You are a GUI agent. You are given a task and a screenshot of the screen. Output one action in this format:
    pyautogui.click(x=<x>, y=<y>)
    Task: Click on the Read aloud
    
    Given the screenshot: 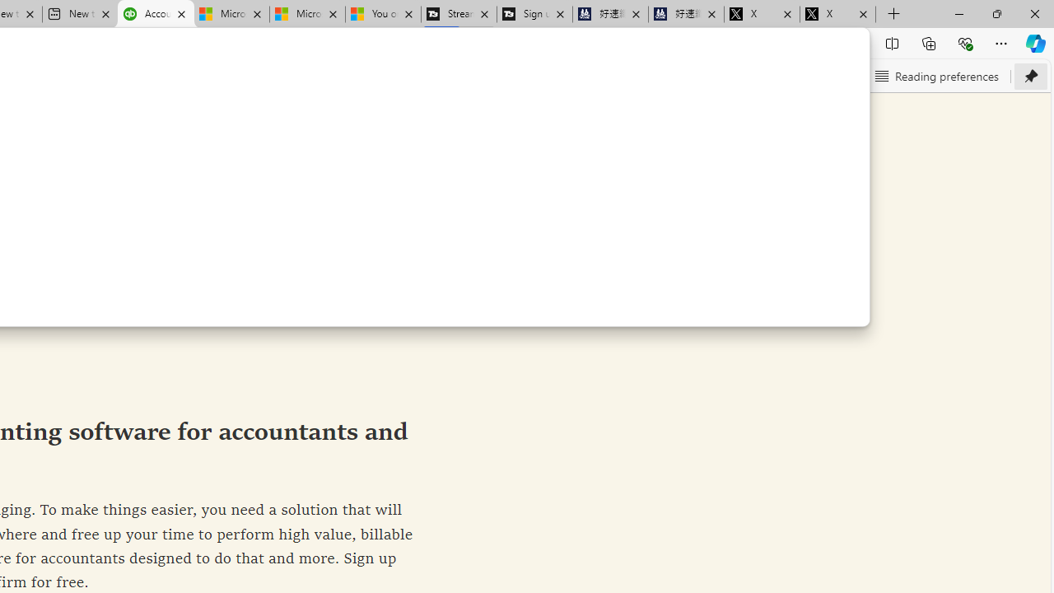 What is the action you would take?
    pyautogui.click(x=697, y=76)
    